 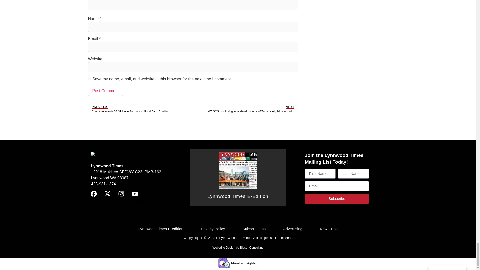 I want to click on Post Comment, so click(x=105, y=91).